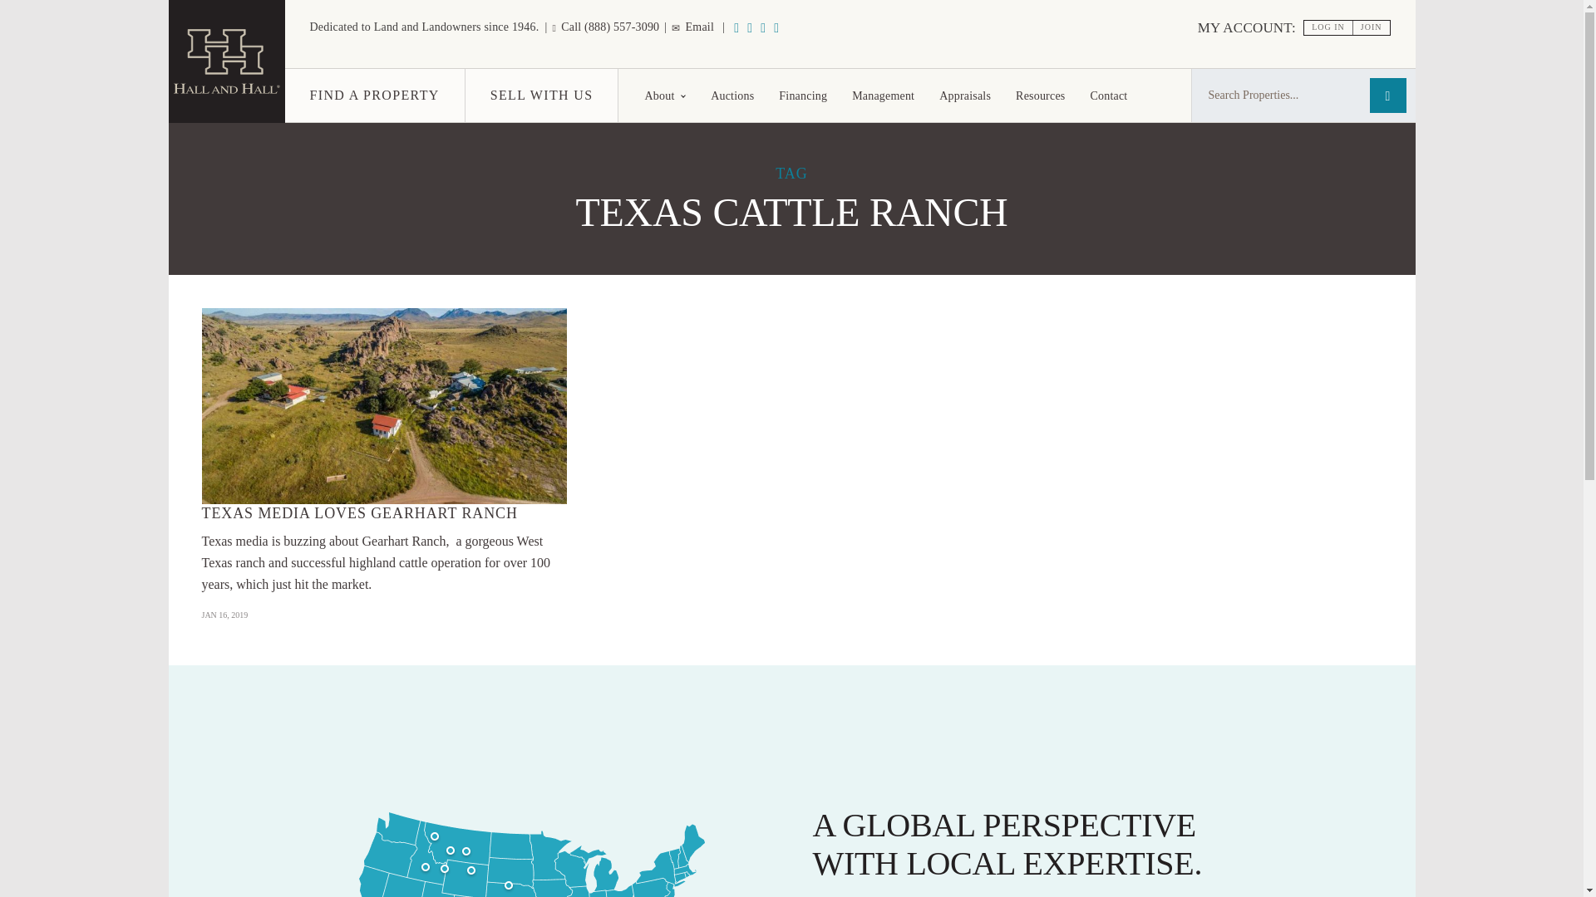 The image size is (1596, 897). Describe the element at coordinates (692, 27) in the screenshot. I see `Email` at that location.